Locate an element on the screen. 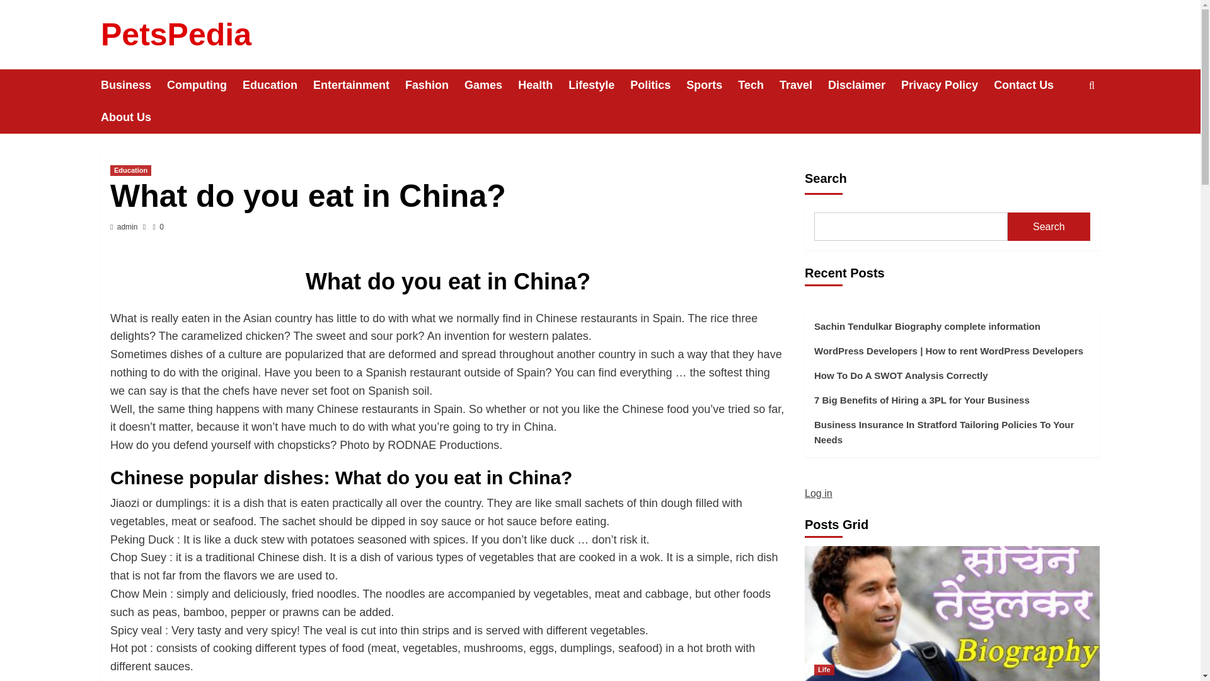  Computing is located at coordinates (204, 85).